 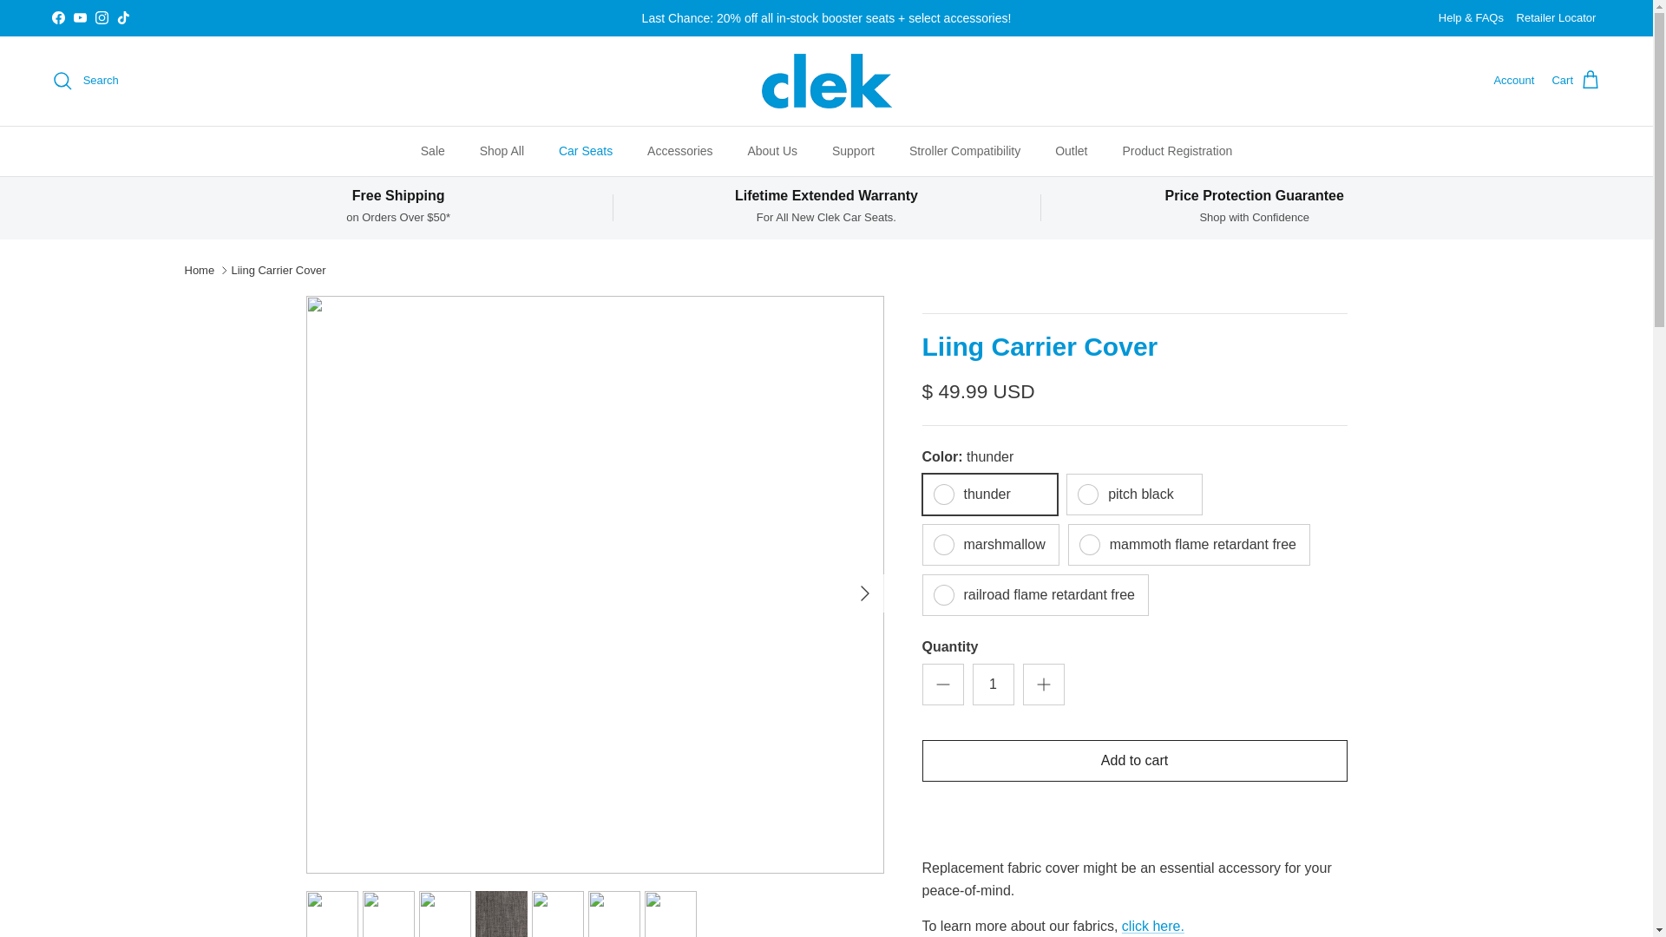 What do you see at coordinates (771, 151) in the screenshot?
I see `About Us` at bounding box center [771, 151].